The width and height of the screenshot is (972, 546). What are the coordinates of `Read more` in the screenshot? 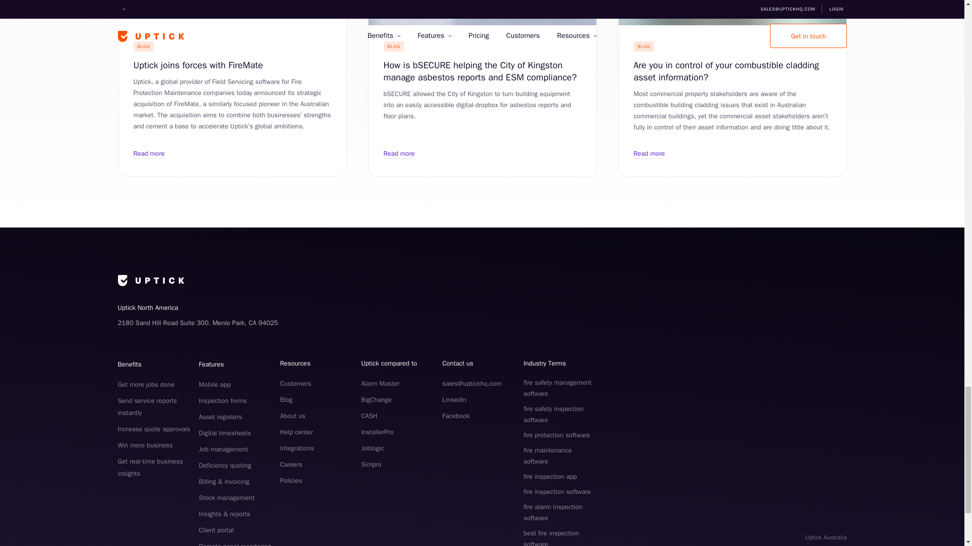 It's located at (649, 153).